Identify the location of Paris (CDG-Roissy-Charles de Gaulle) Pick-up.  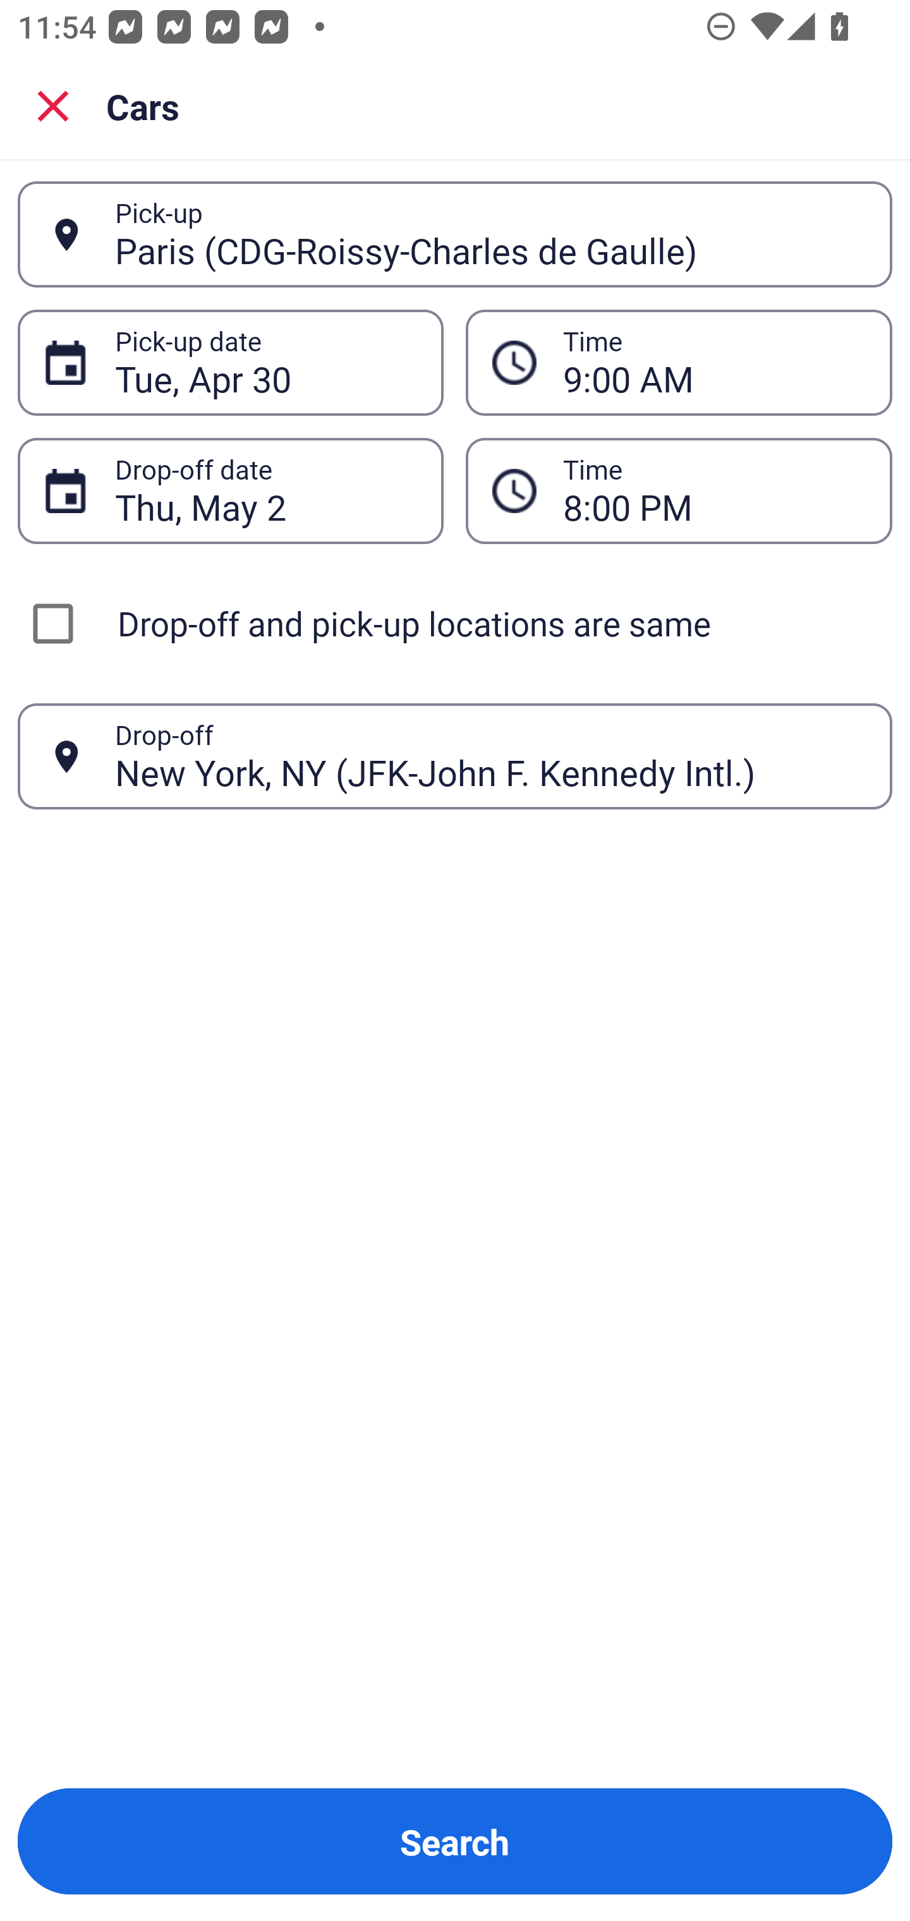
(455, 234).